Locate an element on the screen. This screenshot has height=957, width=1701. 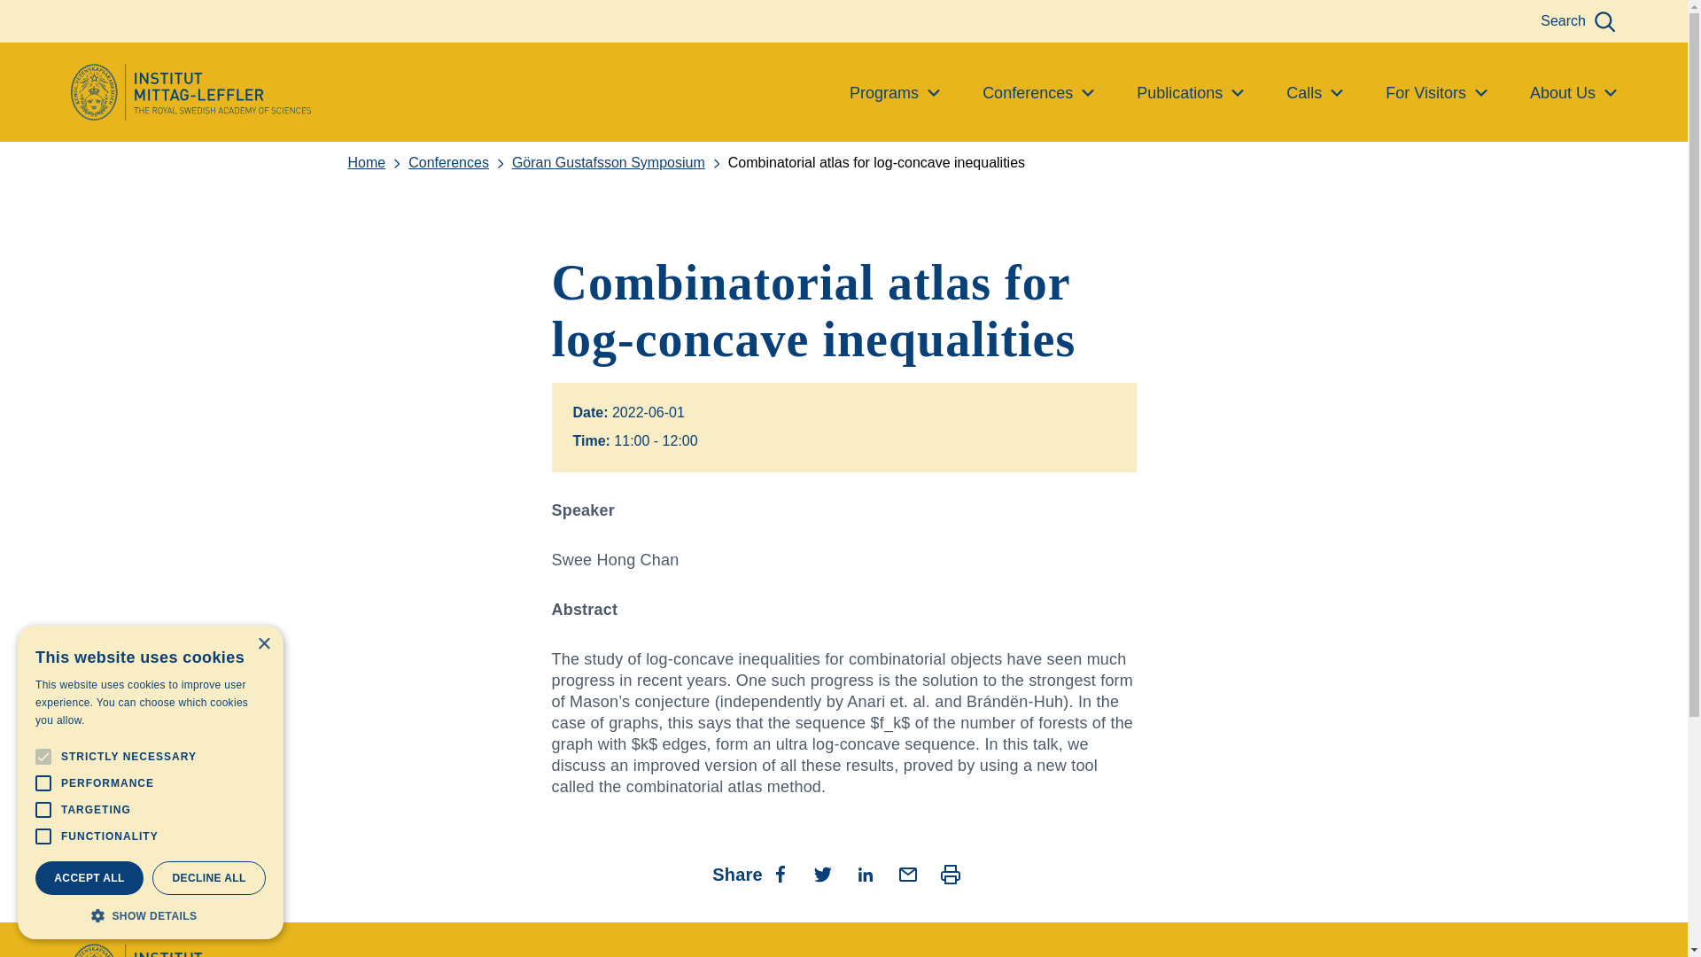
Share via mail is located at coordinates (907, 874).